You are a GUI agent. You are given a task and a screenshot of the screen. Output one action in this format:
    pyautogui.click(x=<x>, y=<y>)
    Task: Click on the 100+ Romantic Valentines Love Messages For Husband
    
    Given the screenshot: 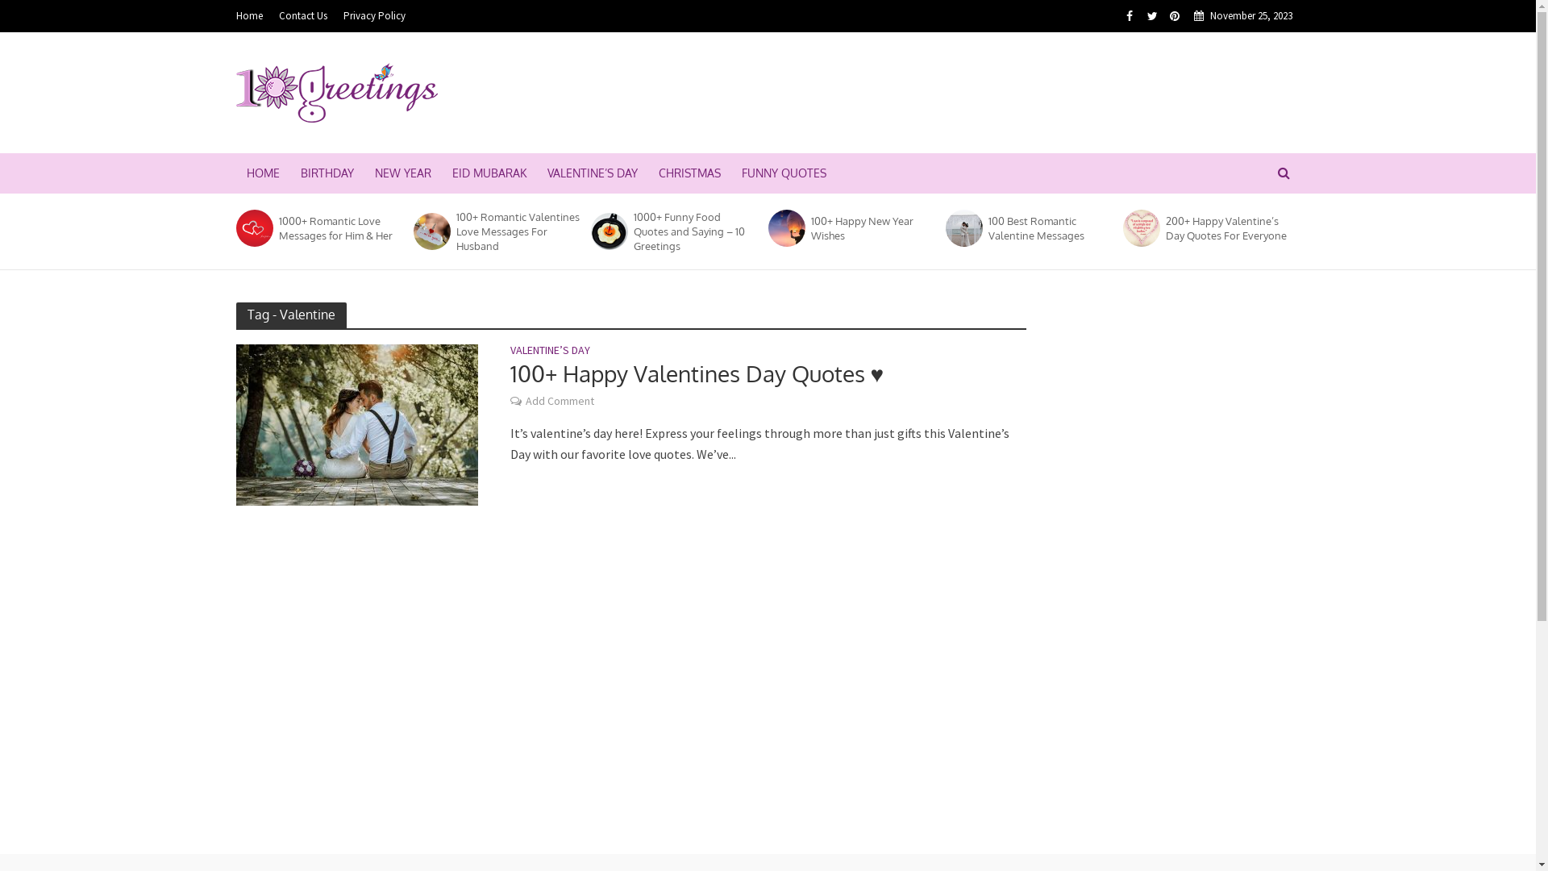 What is the action you would take?
    pyautogui.click(x=431, y=231)
    